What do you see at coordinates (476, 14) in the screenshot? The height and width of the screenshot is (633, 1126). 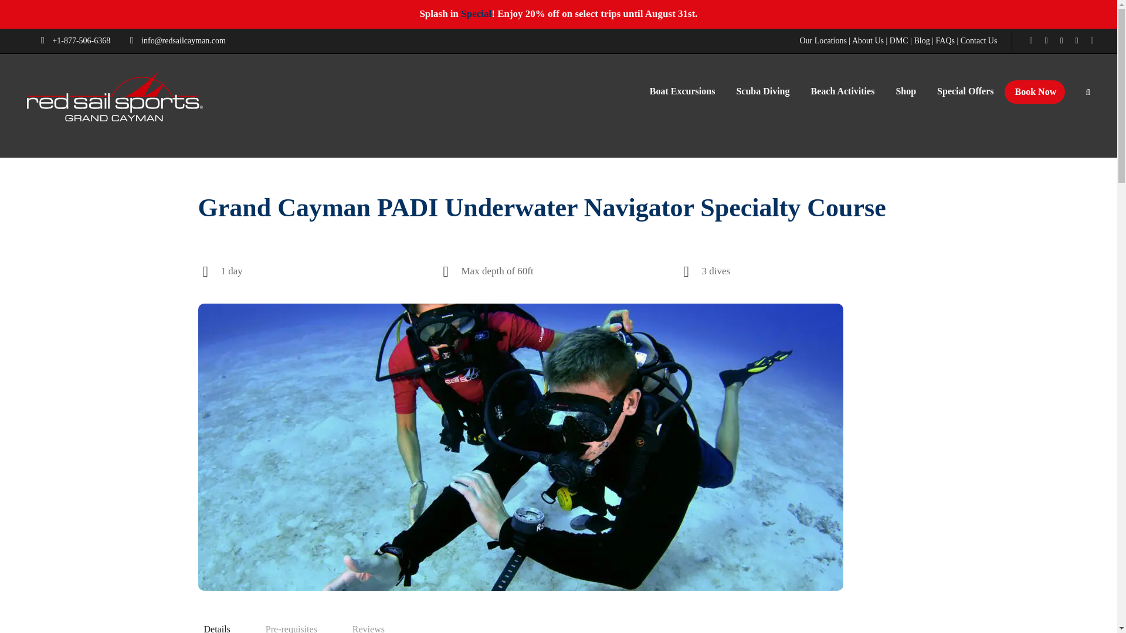 I see `Special` at bounding box center [476, 14].